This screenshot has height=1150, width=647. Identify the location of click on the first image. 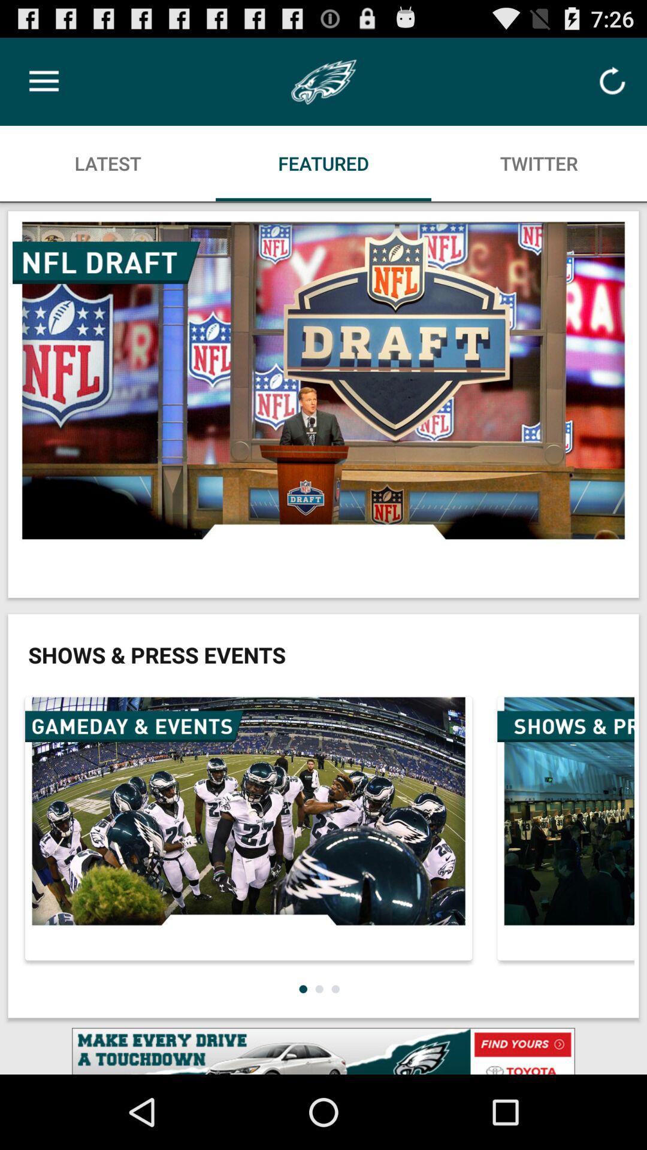
(323, 404).